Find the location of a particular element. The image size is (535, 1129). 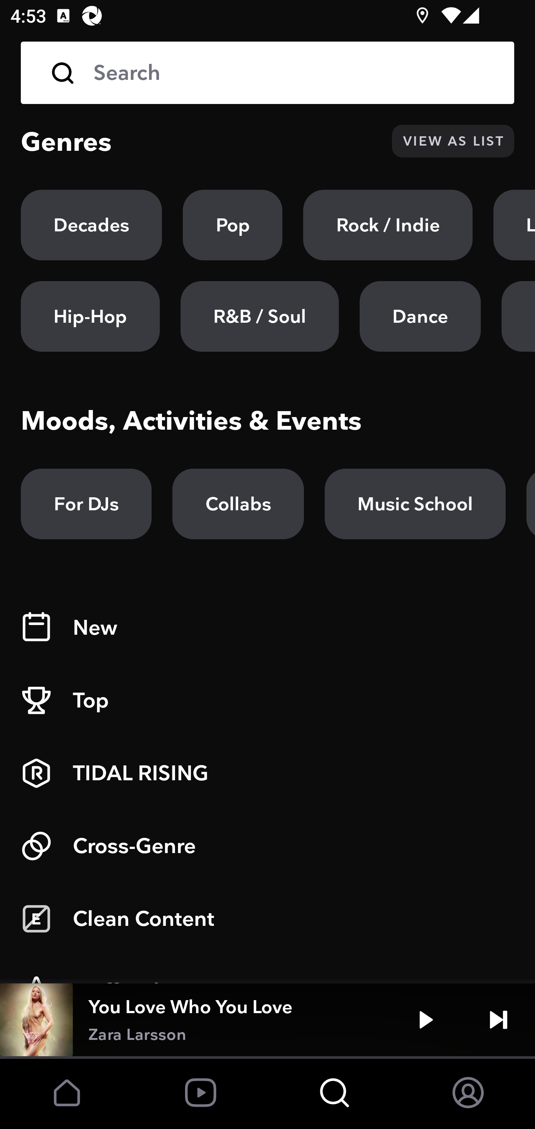

New is located at coordinates (267, 628).